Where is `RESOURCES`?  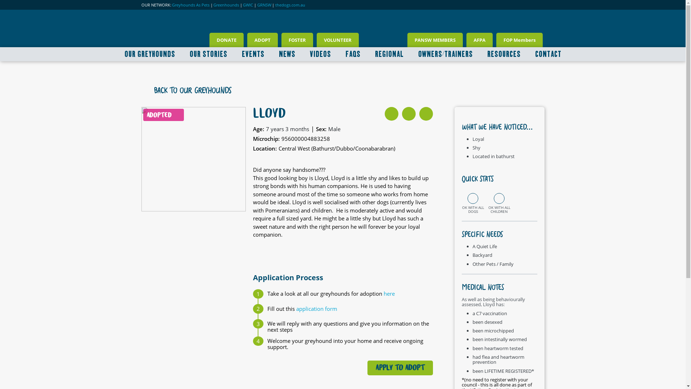 RESOURCES is located at coordinates (504, 54).